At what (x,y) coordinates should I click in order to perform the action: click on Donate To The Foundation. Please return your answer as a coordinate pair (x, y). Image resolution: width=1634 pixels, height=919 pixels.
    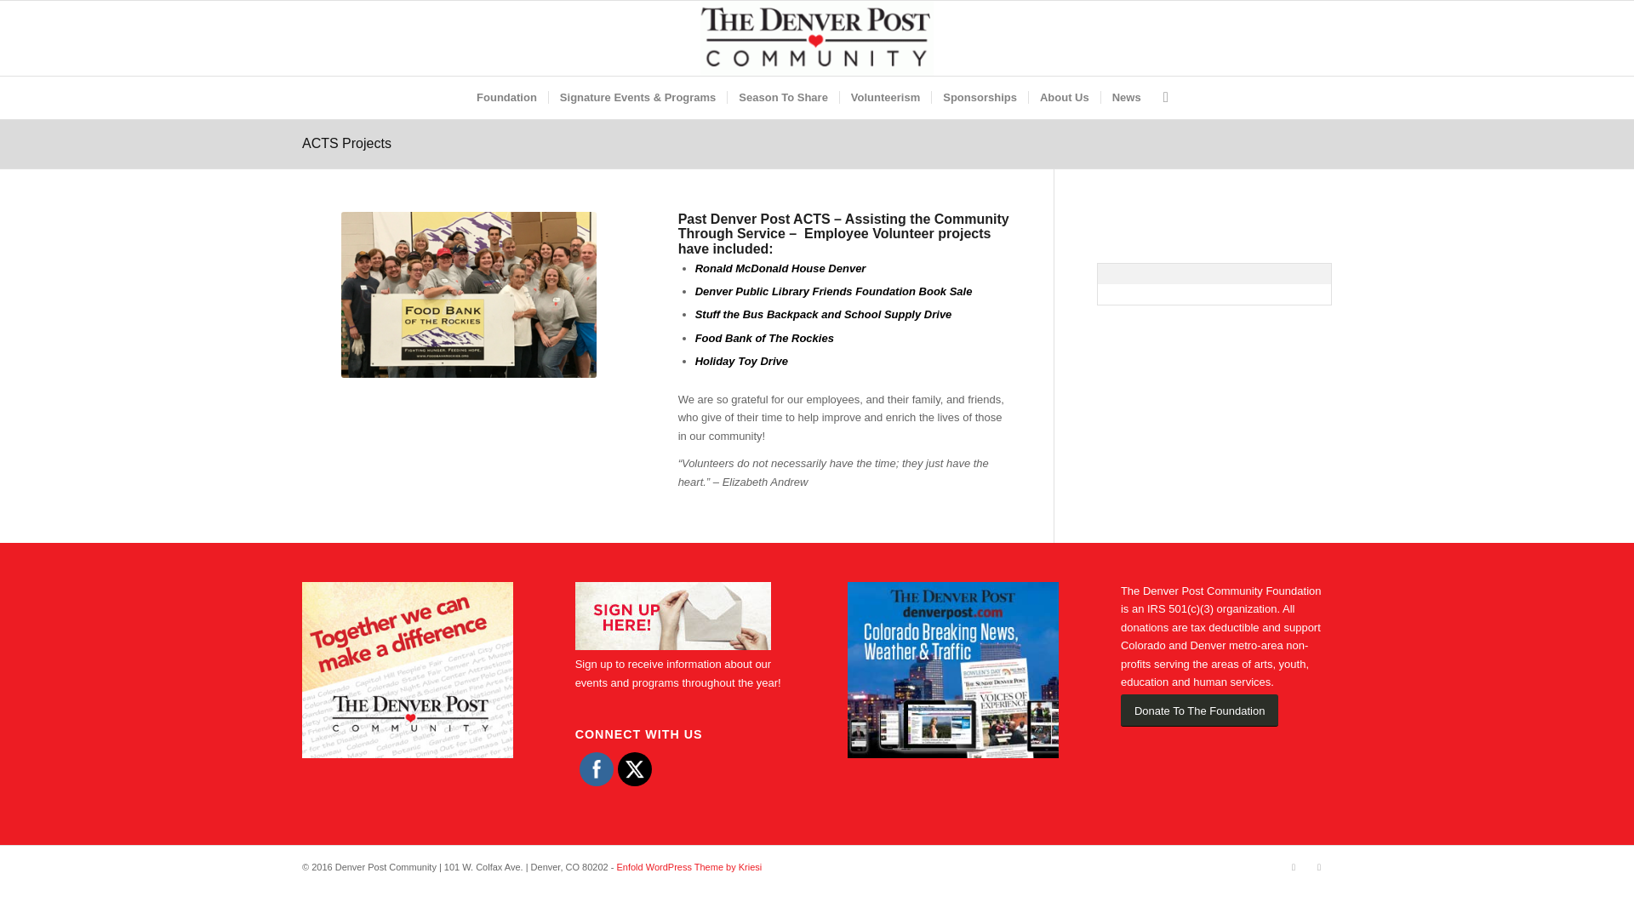
    Looking at the image, I should click on (1199, 711).